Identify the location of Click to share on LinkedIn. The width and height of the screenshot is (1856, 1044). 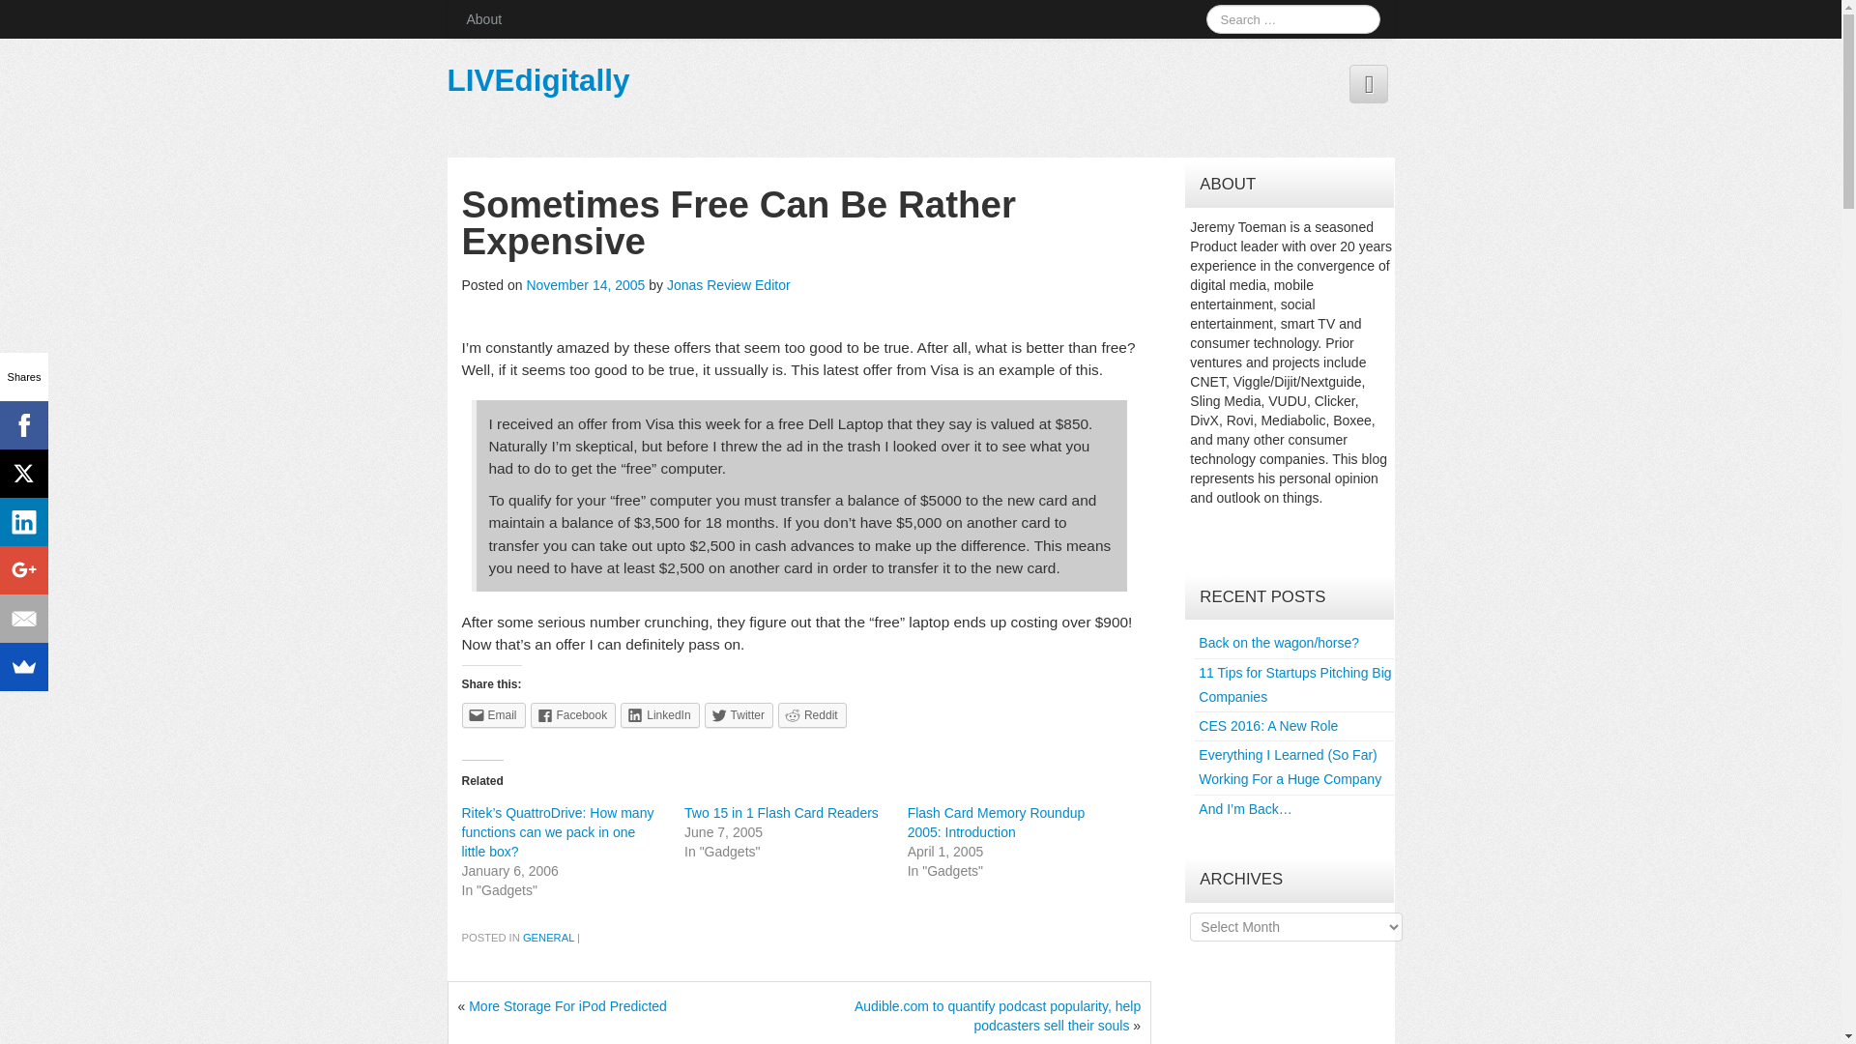
(659, 714).